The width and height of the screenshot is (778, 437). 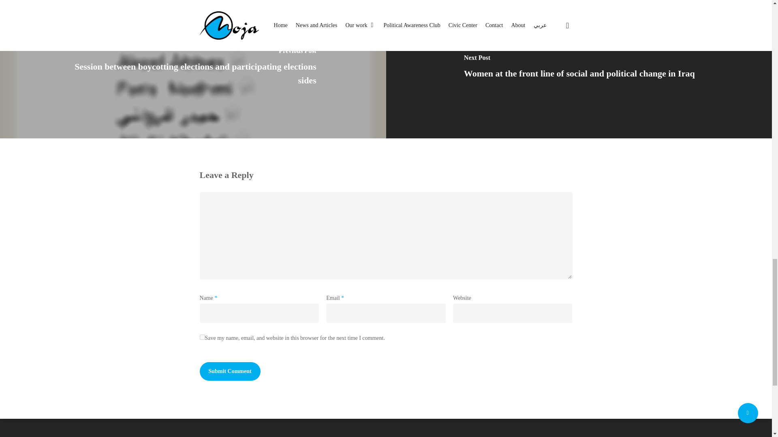 I want to click on Submit Comment, so click(x=229, y=371).